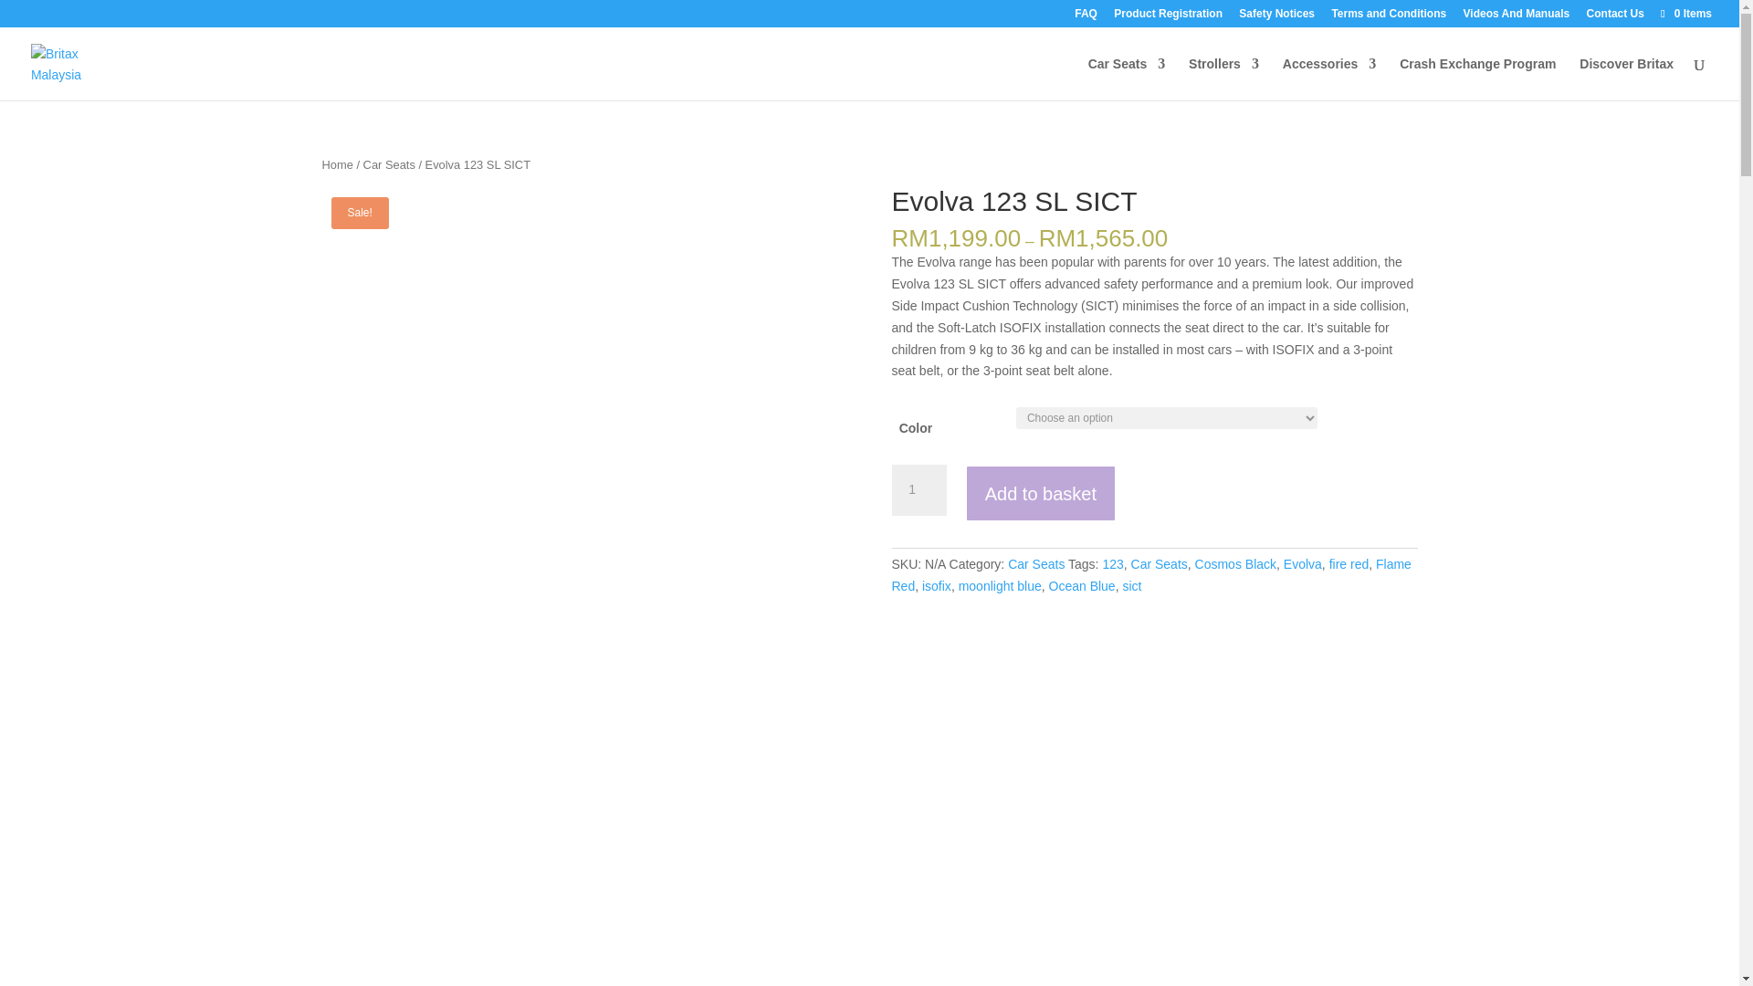 The image size is (1753, 986). What do you see at coordinates (1388, 17) in the screenshot?
I see `Terms and Conditions` at bounding box center [1388, 17].